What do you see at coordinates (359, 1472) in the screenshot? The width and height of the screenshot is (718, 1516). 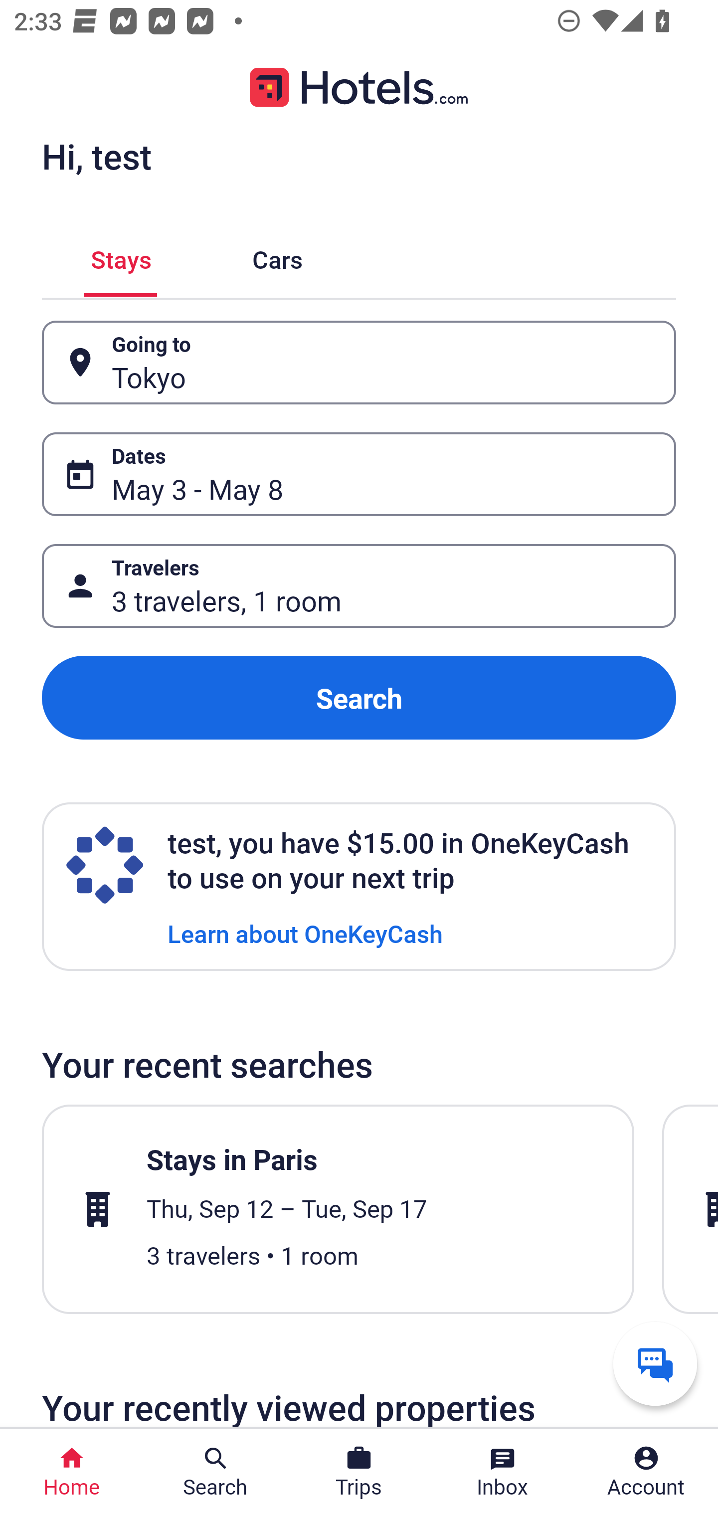 I see `Trips Trips Button` at bounding box center [359, 1472].